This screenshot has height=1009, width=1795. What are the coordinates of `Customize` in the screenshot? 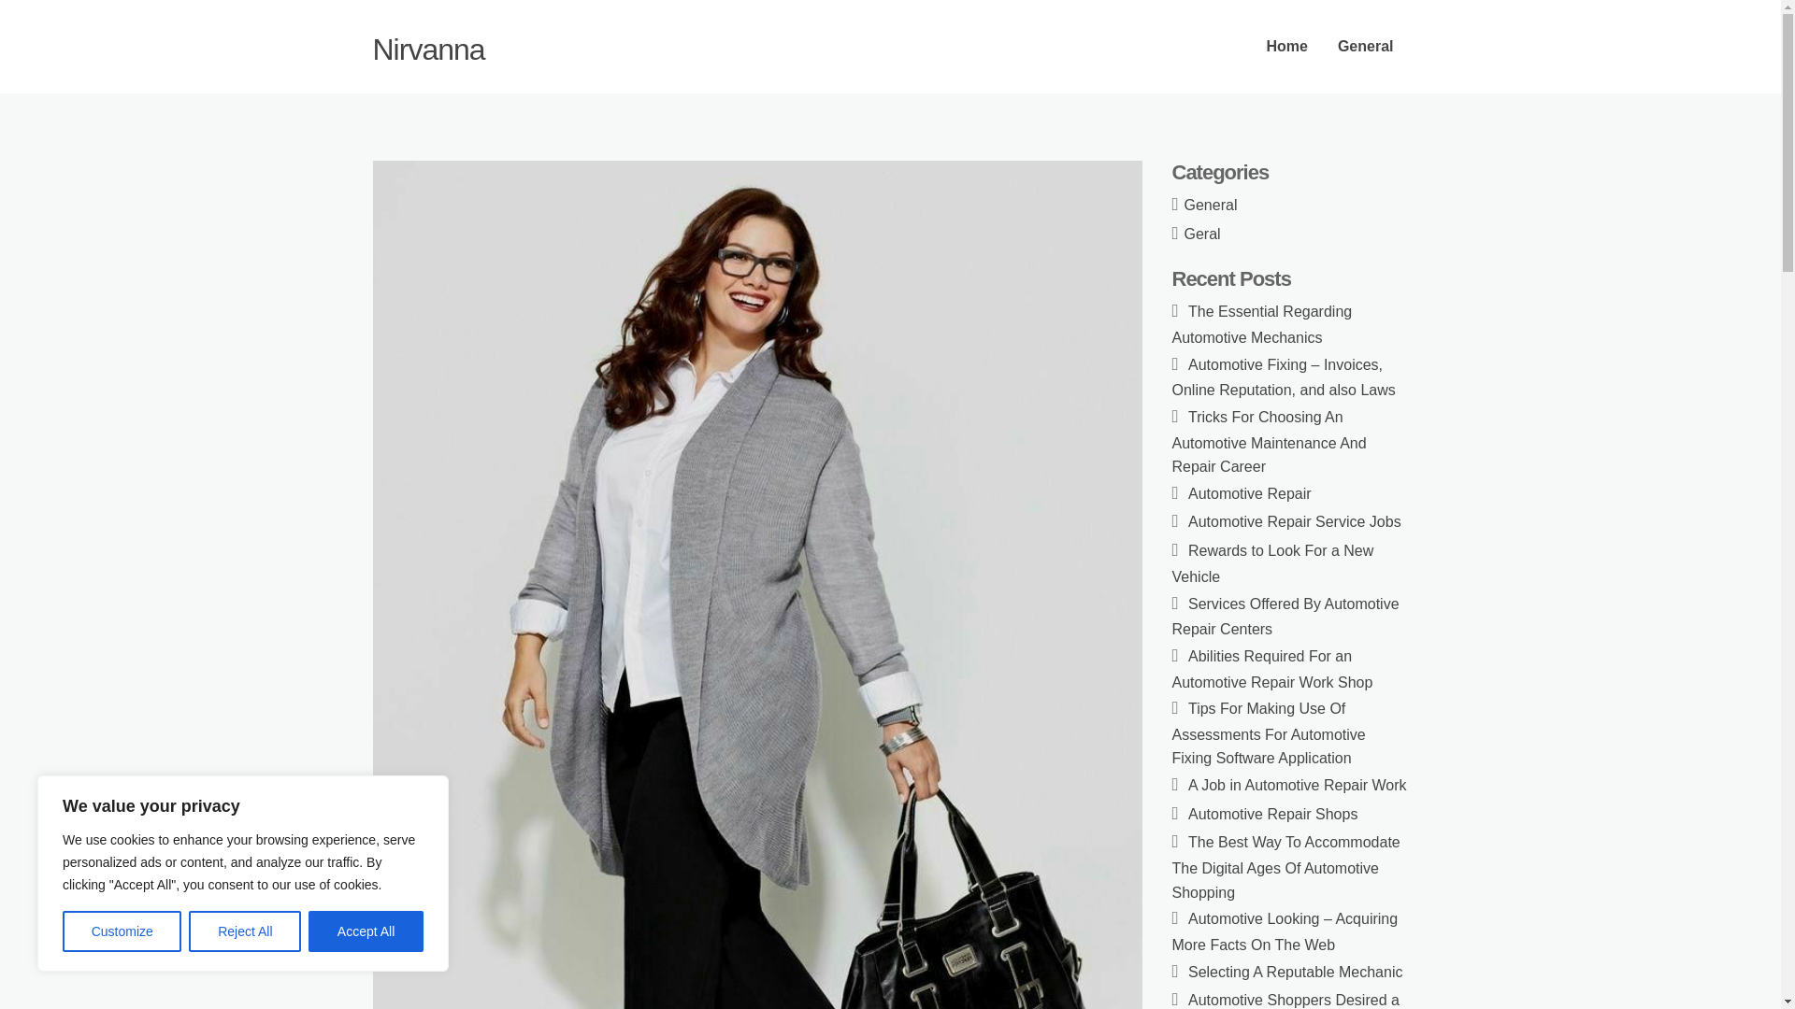 It's located at (122, 931).